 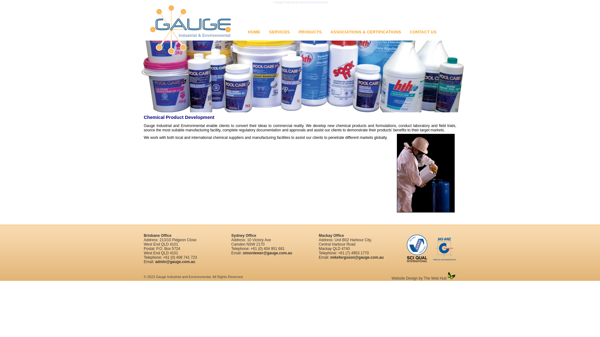 What do you see at coordinates (191, 30) in the screenshot?
I see `Gauge Industrial and Environmental ` at bounding box center [191, 30].